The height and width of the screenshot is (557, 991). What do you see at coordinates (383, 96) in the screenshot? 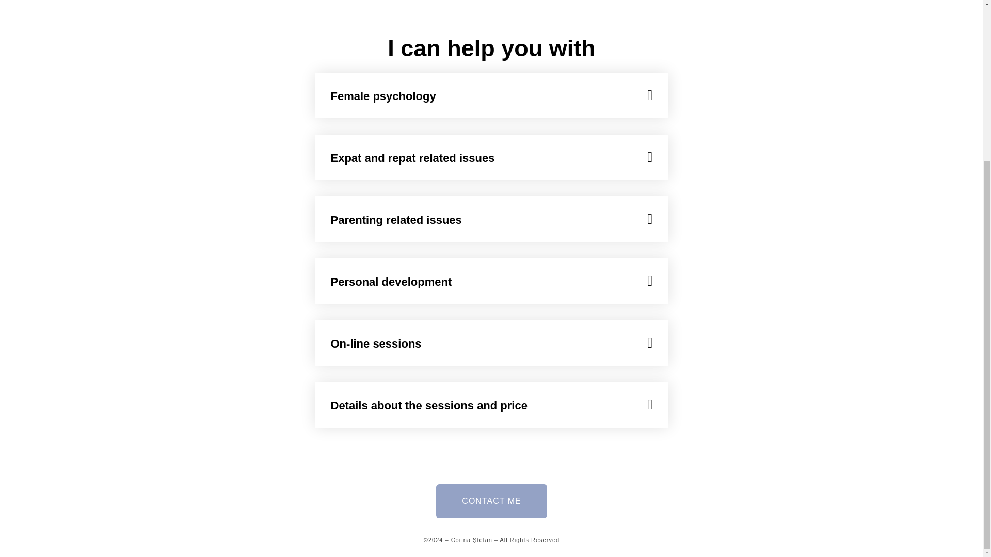
I see `Female psychology` at bounding box center [383, 96].